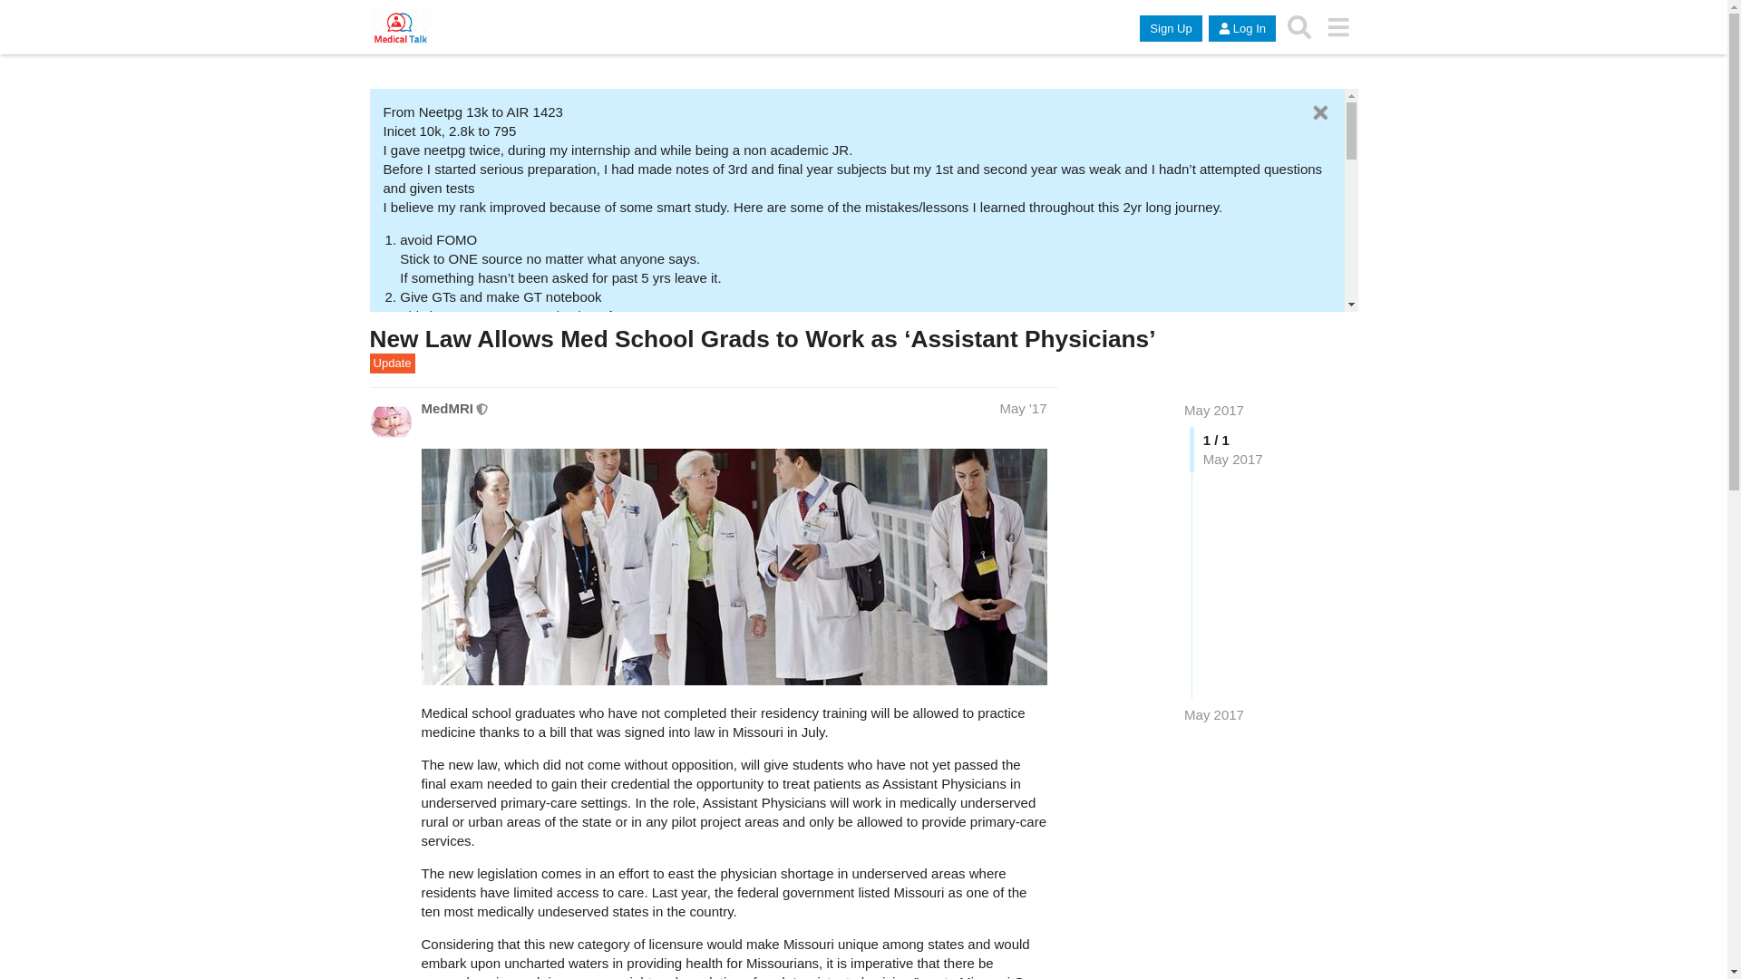 This screenshot has height=979, width=1741. I want to click on May 2017, so click(1213, 410).